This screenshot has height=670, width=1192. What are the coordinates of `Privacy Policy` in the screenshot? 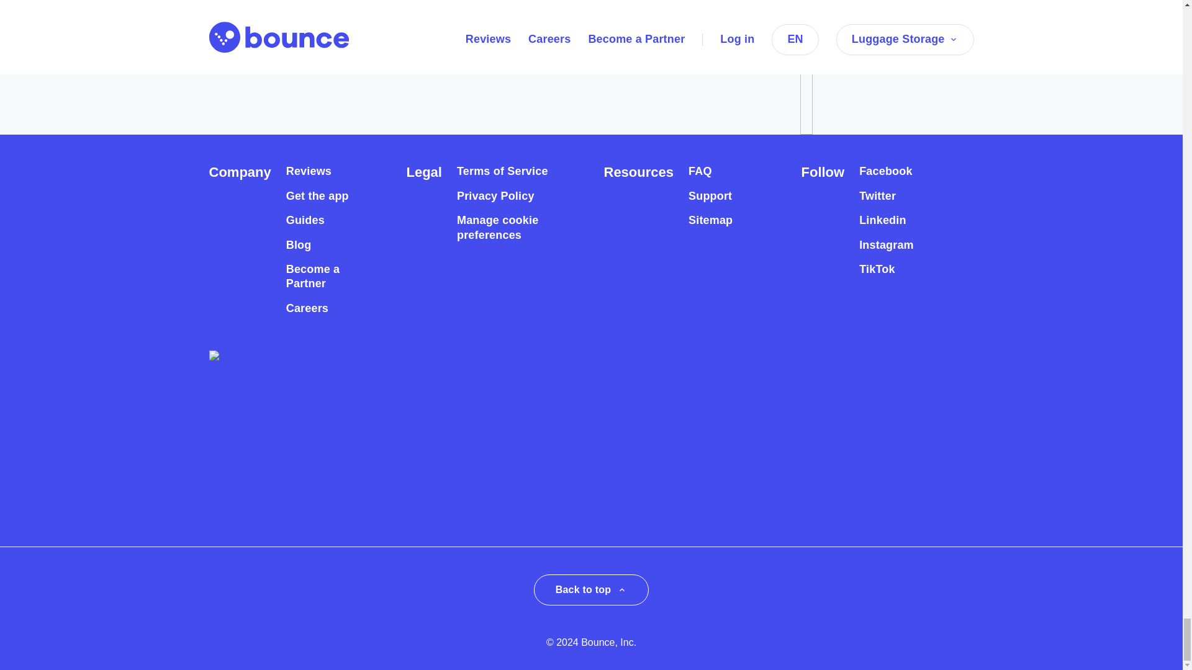 It's located at (495, 196).